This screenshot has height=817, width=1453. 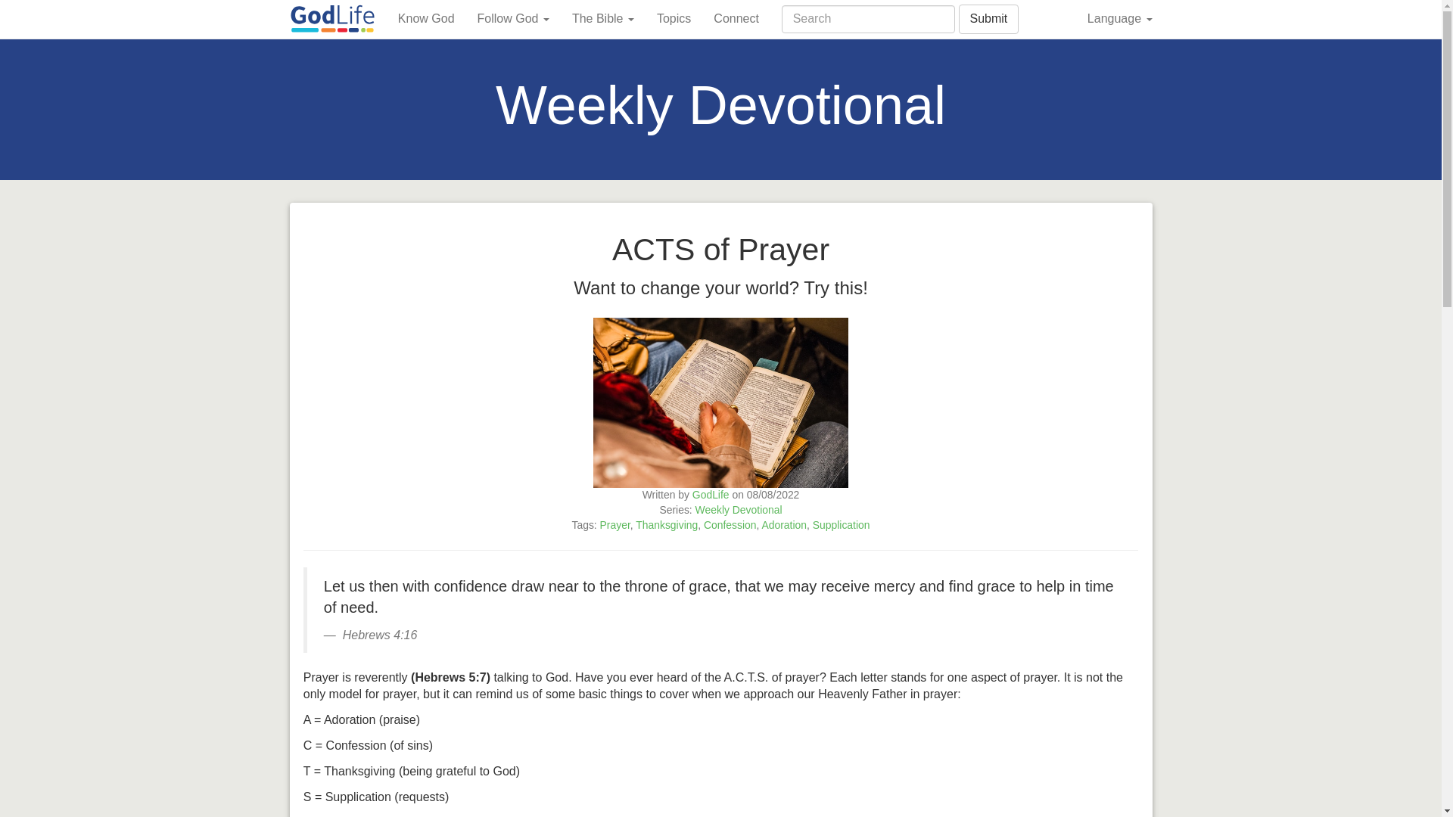 I want to click on The Bible, so click(x=602, y=18).